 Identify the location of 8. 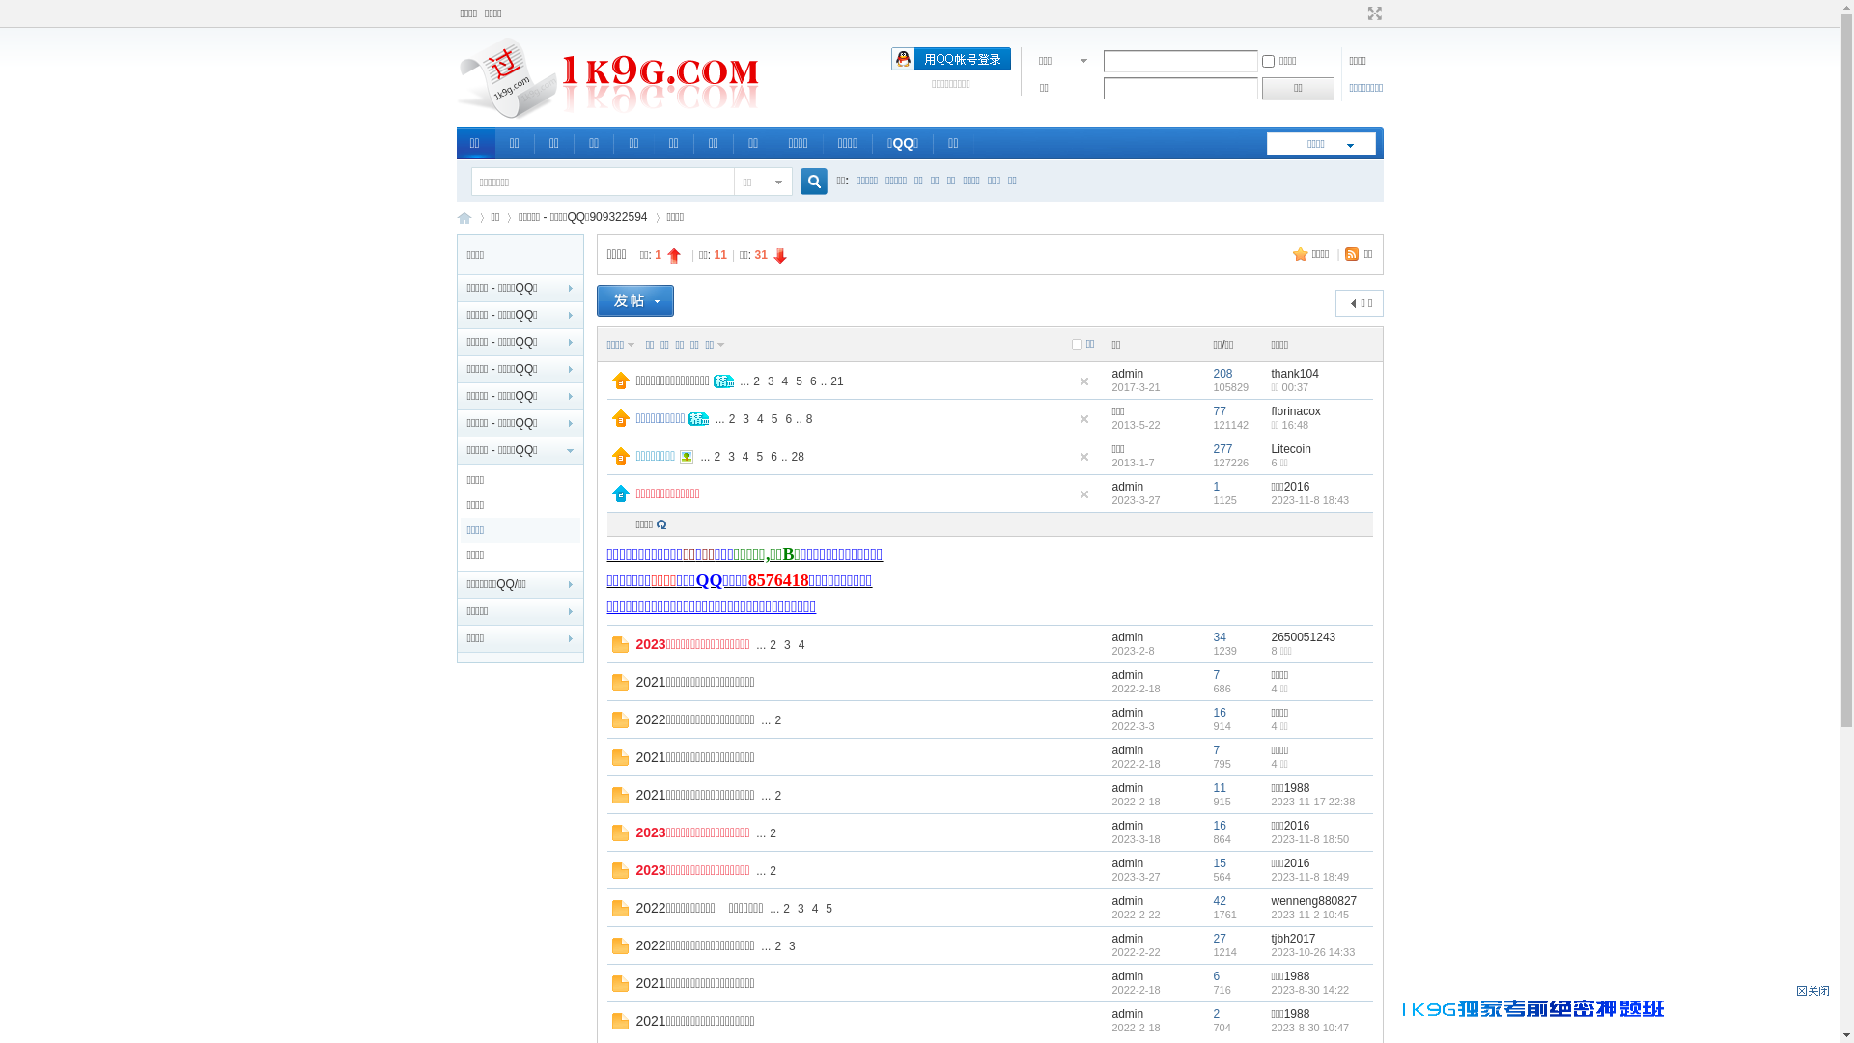
(809, 418).